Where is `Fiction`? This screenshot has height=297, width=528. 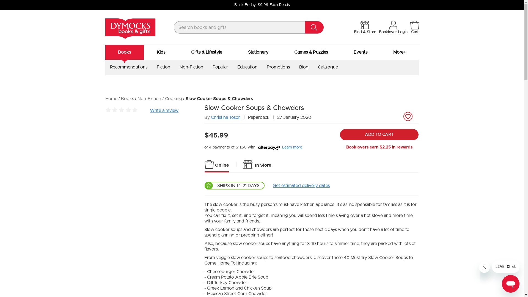
Fiction is located at coordinates (163, 67).